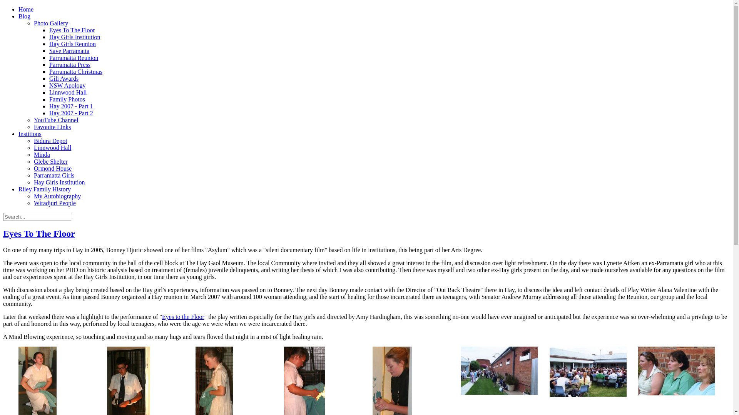  Describe the element at coordinates (69, 51) in the screenshot. I see `Save Parramatta` at that location.